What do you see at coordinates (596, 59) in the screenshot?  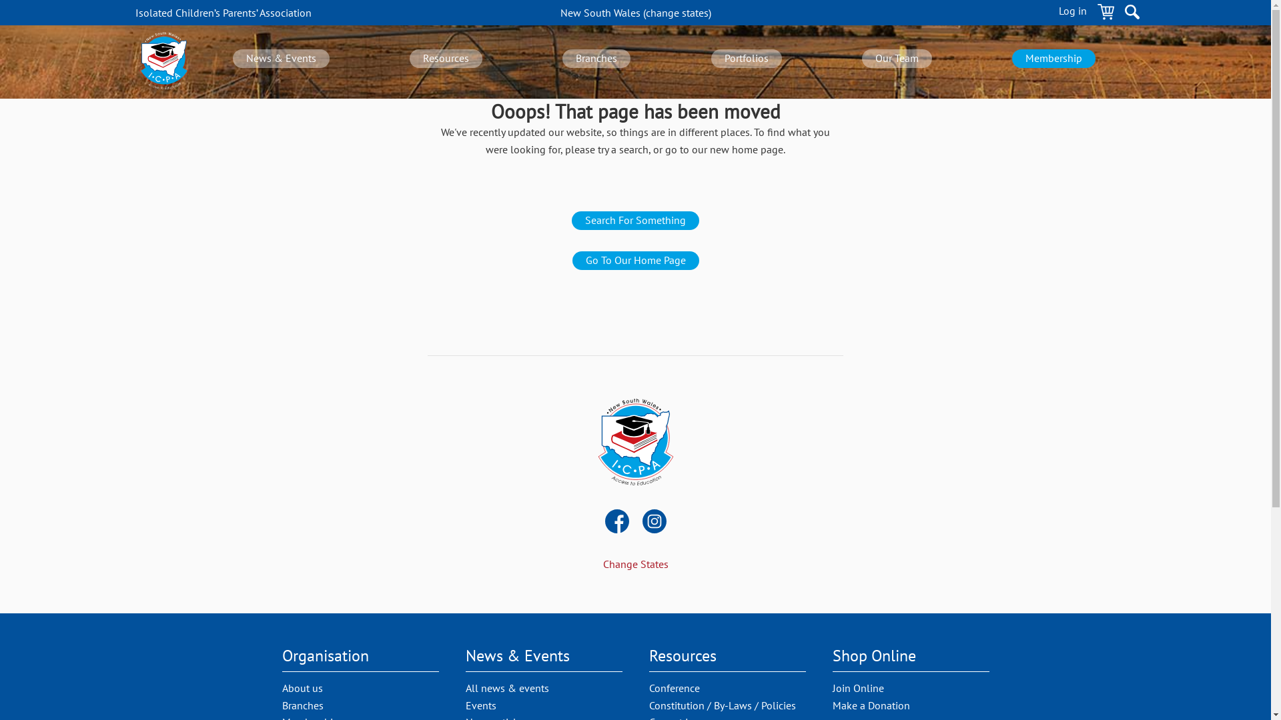 I see `Branches` at bounding box center [596, 59].